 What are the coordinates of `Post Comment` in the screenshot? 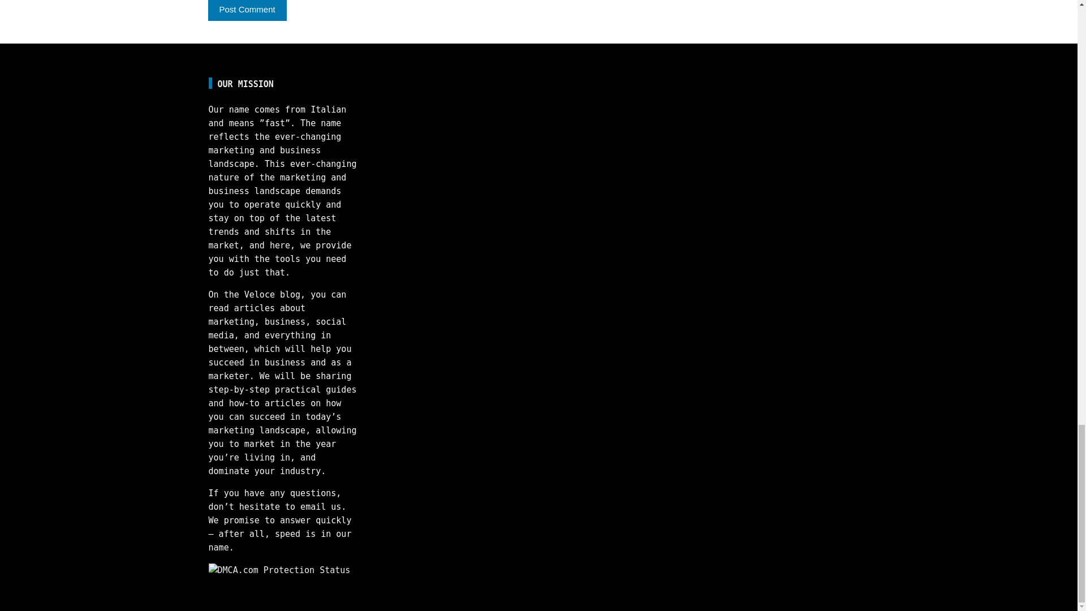 It's located at (247, 10).